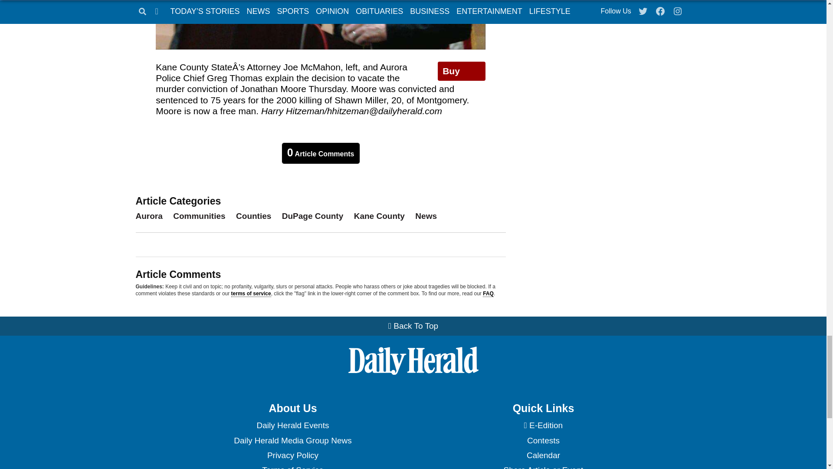 Image resolution: width=833 pixels, height=469 pixels. What do you see at coordinates (543, 440) in the screenshot?
I see `Contests` at bounding box center [543, 440].